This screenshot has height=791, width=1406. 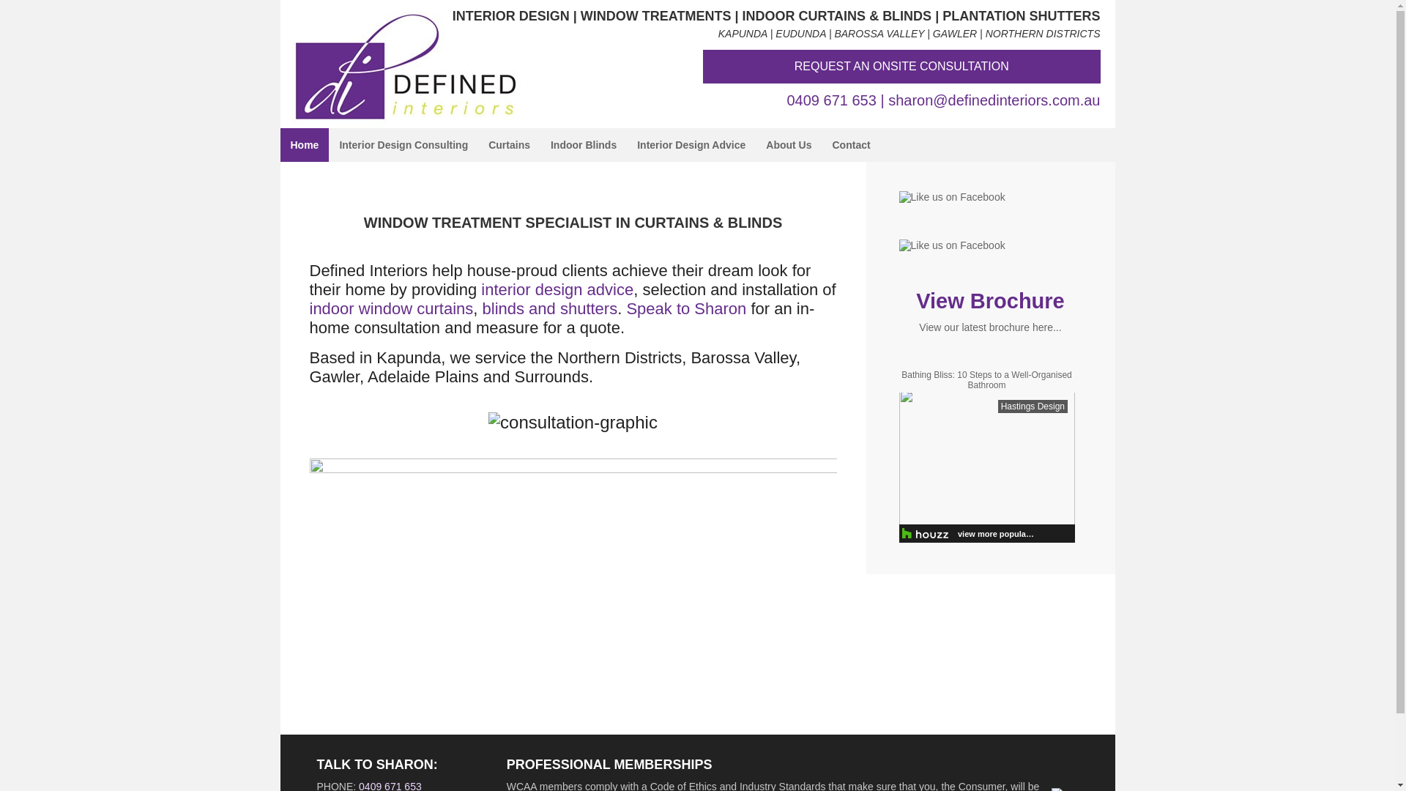 What do you see at coordinates (305, 145) in the screenshot?
I see `Home` at bounding box center [305, 145].